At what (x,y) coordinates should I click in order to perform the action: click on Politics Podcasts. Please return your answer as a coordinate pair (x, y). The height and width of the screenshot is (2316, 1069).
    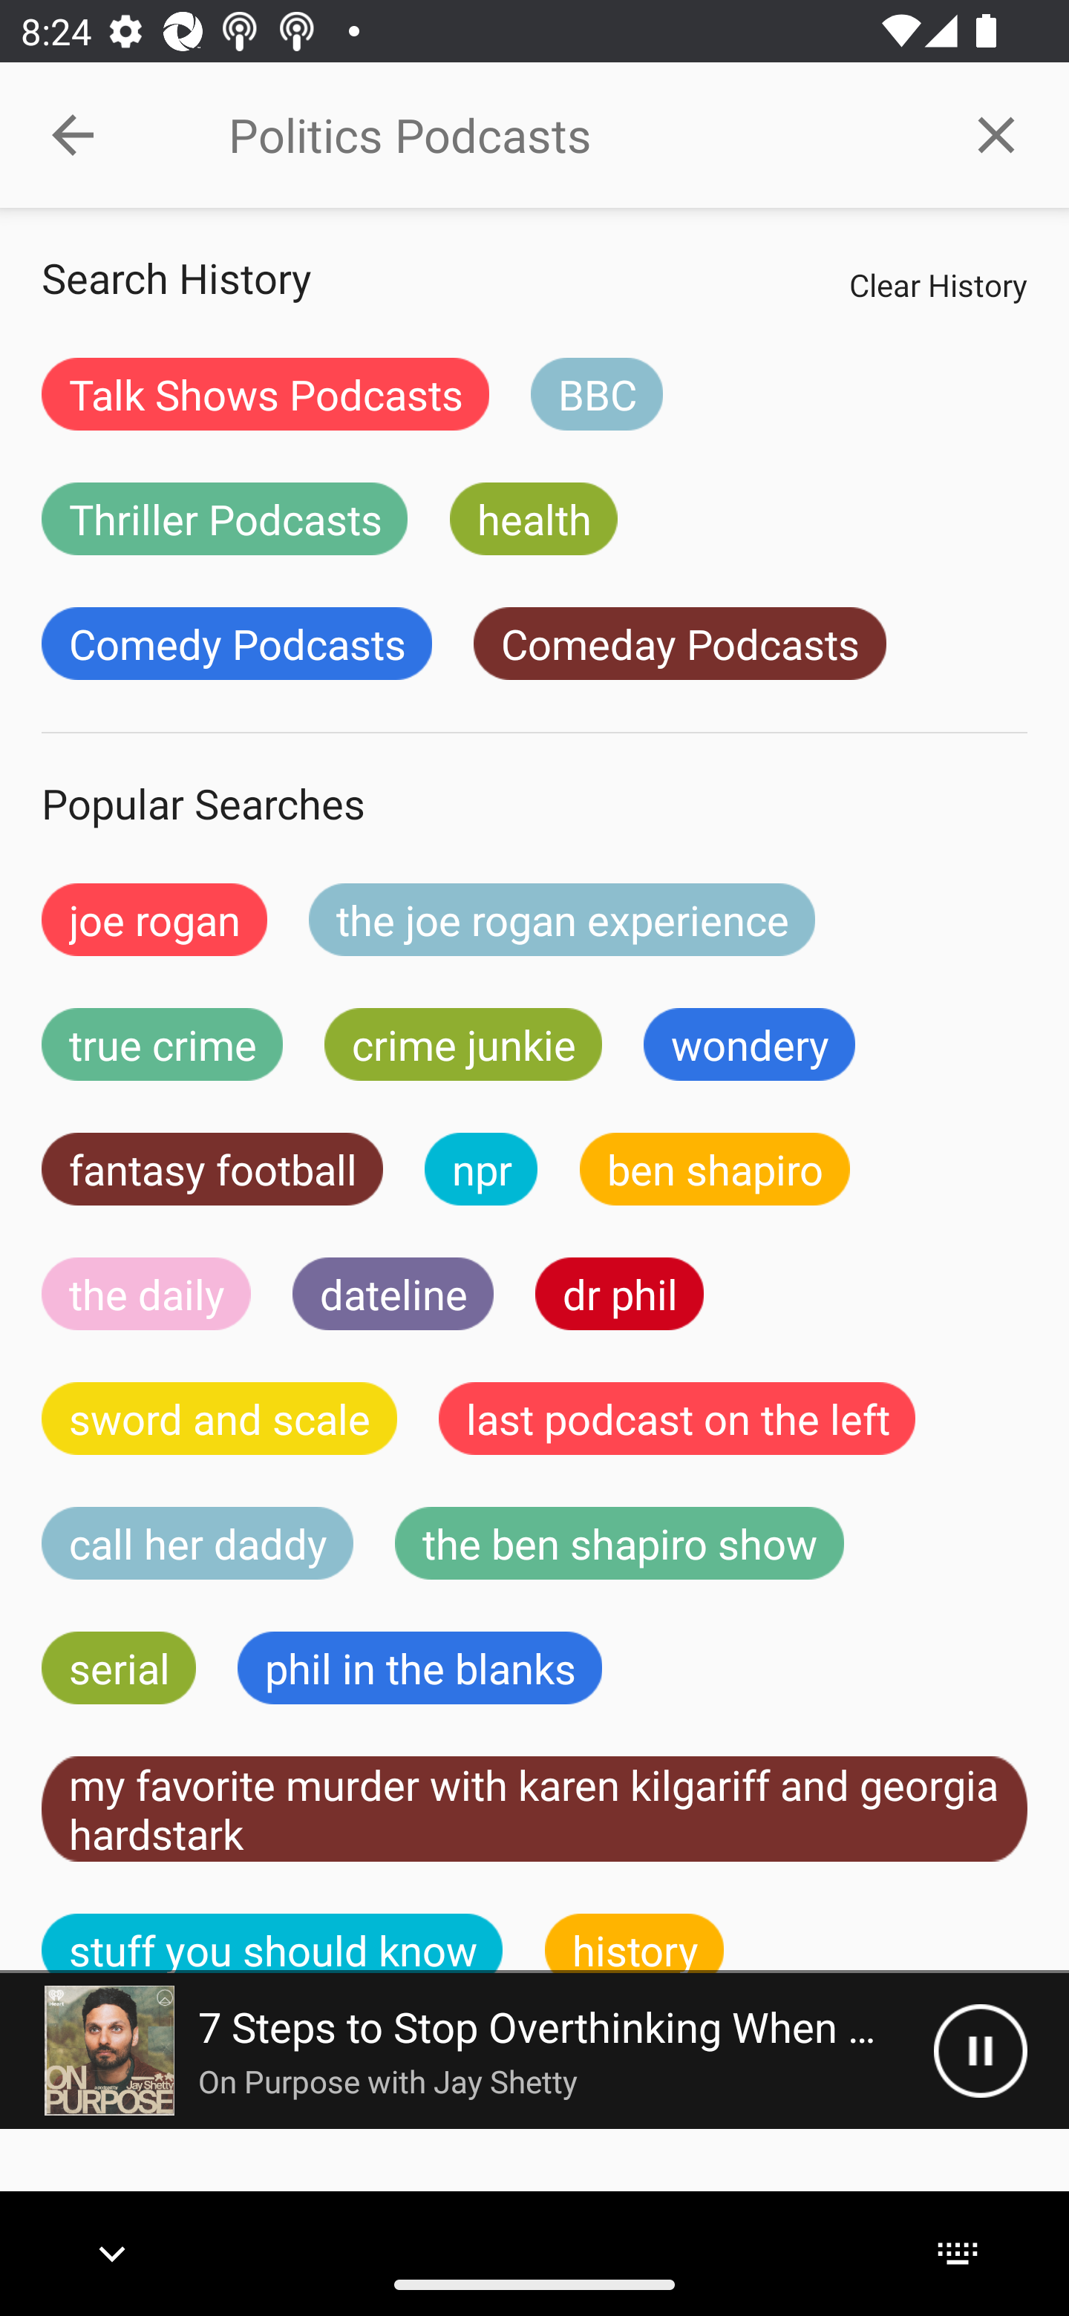
    Looking at the image, I should click on (575, 135).